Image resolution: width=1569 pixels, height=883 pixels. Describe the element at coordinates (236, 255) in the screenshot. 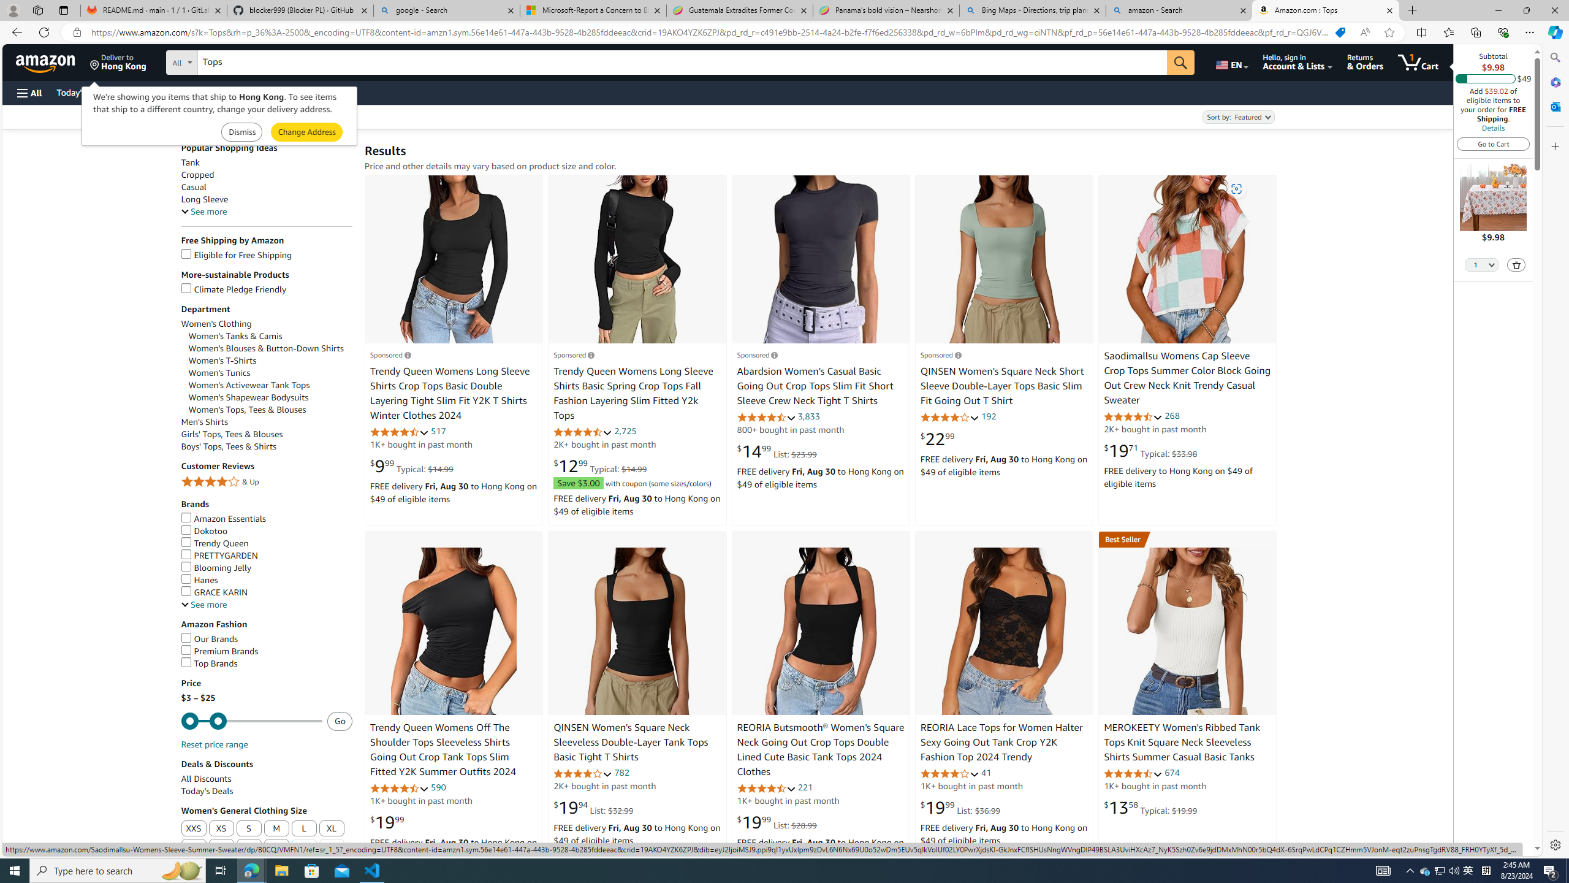

I see `Eligible for Free Shipping` at that location.